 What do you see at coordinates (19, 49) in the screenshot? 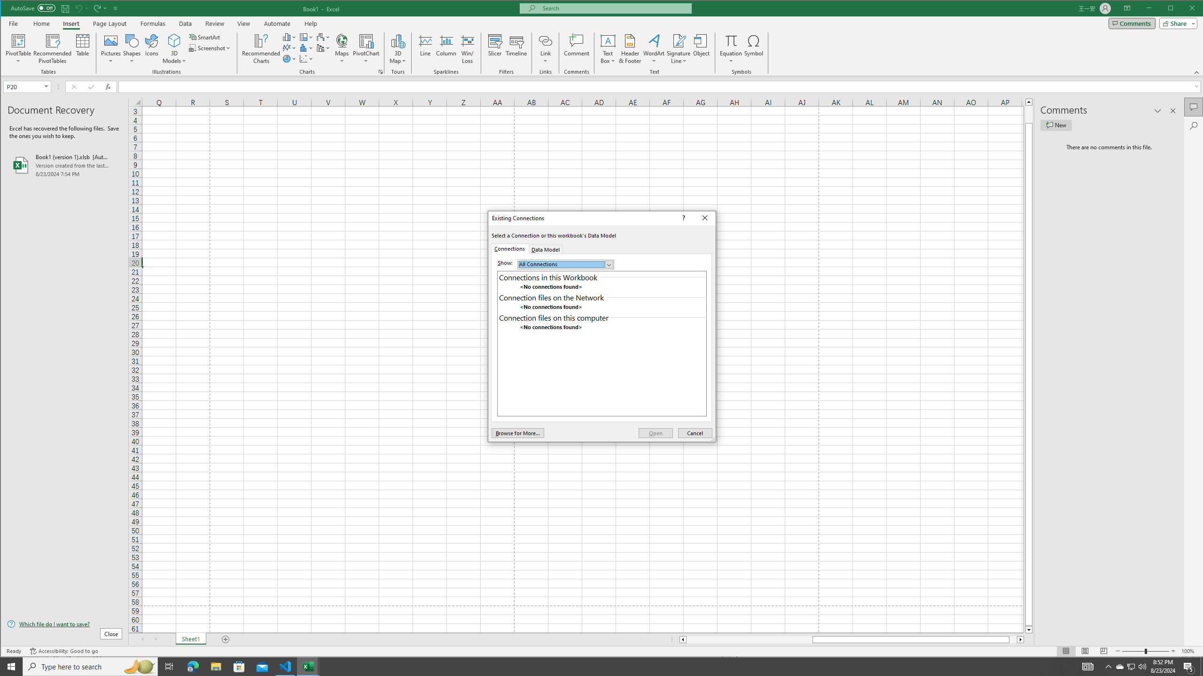
I see `PivotTable` at bounding box center [19, 49].